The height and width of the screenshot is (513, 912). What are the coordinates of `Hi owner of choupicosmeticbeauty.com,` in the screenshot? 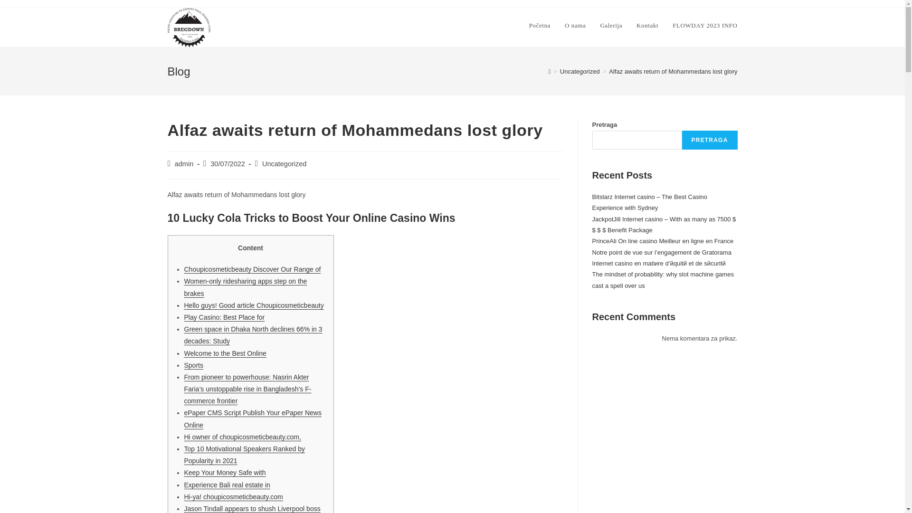 It's located at (242, 437).